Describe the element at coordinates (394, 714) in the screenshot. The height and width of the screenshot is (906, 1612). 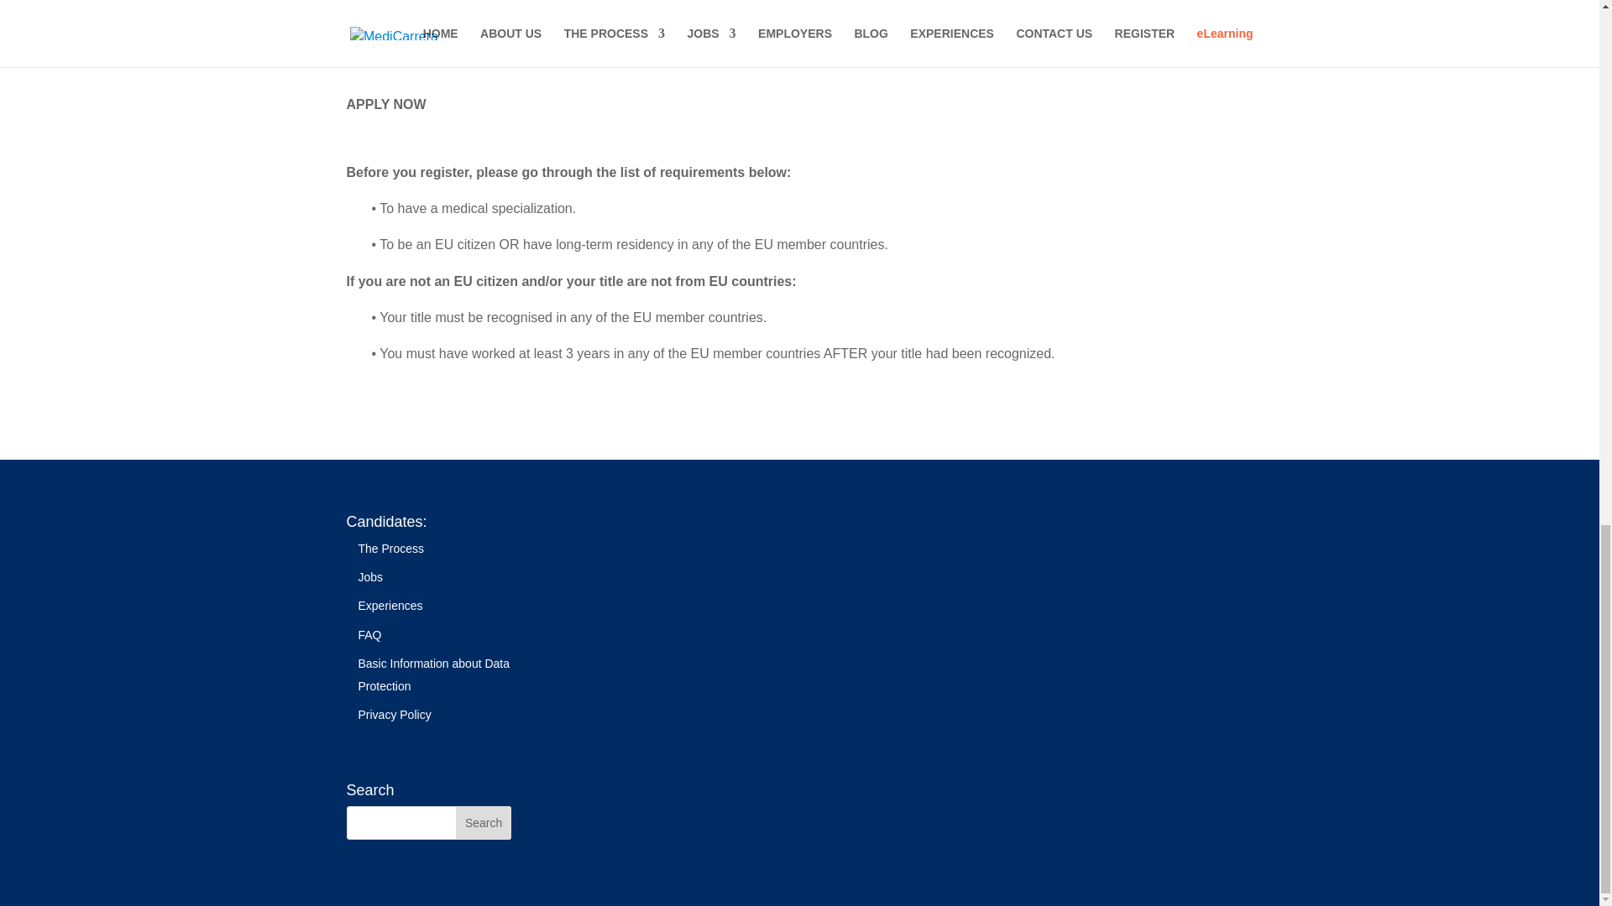
I see `Privacy Policy` at that location.